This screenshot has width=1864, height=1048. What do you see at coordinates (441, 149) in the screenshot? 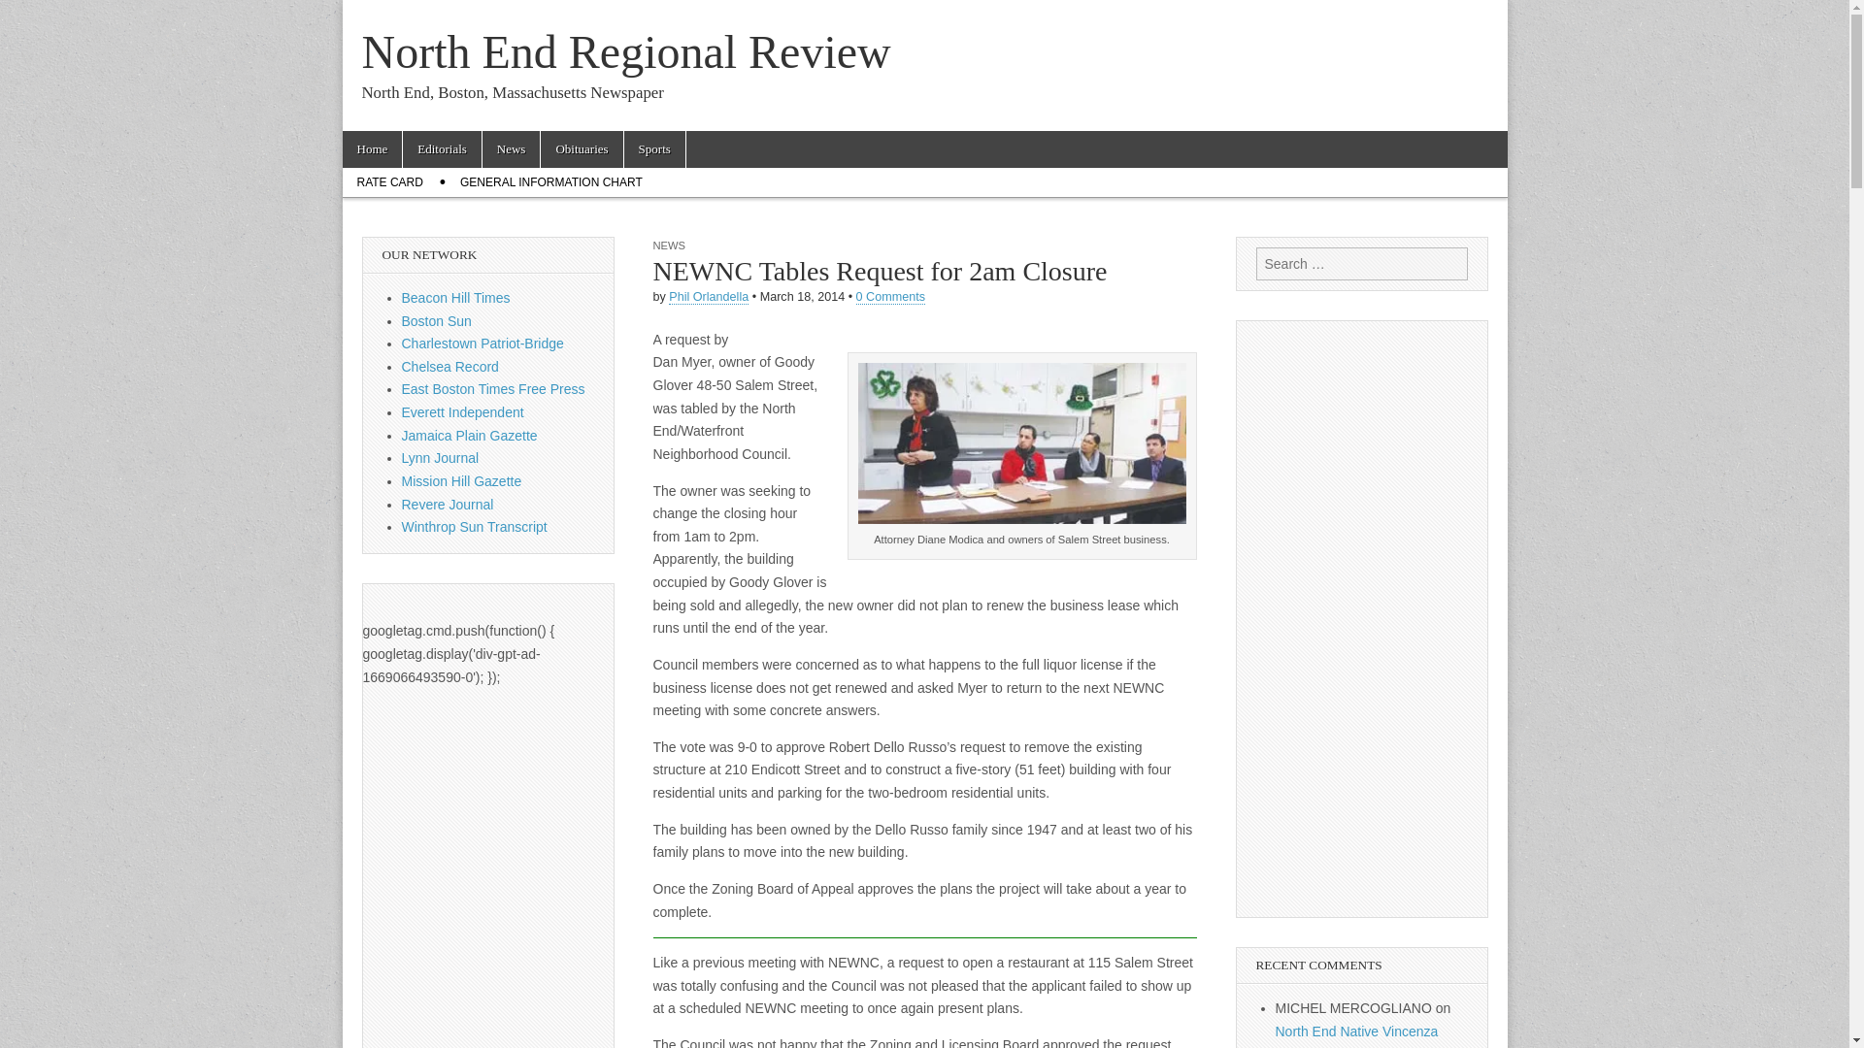
I see `Editorials` at bounding box center [441, 149].